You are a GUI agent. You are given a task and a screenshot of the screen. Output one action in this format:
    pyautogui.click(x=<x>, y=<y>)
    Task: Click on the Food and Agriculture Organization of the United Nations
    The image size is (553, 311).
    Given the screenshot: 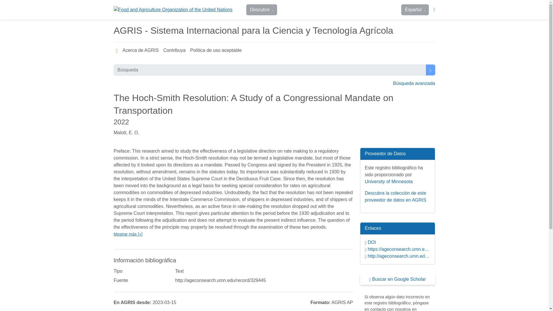 What is the action you would take?
    pyautogui.click(x=173, y=10)
    